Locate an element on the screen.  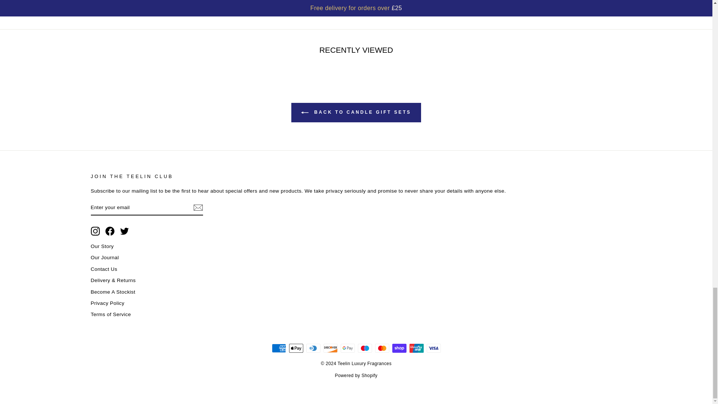
Teelin Luxury Fragrances on Facebook is located at coordinates (110, 231).